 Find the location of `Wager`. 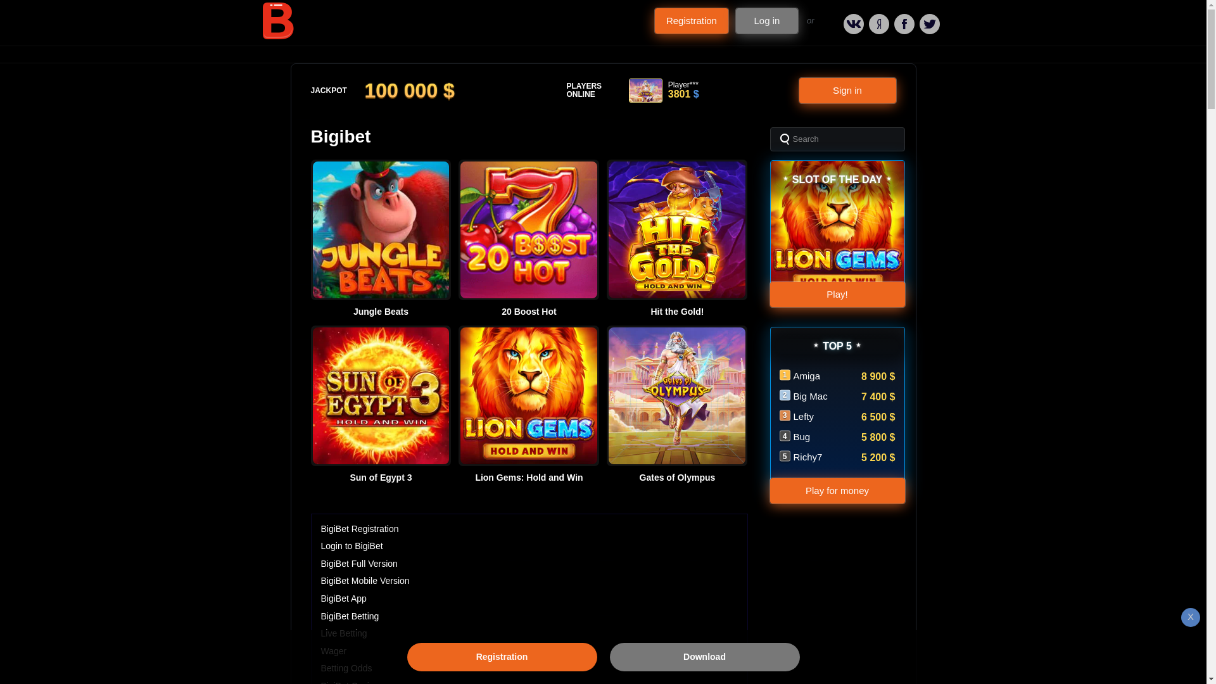

Wager is located at coordinates (333, 650).